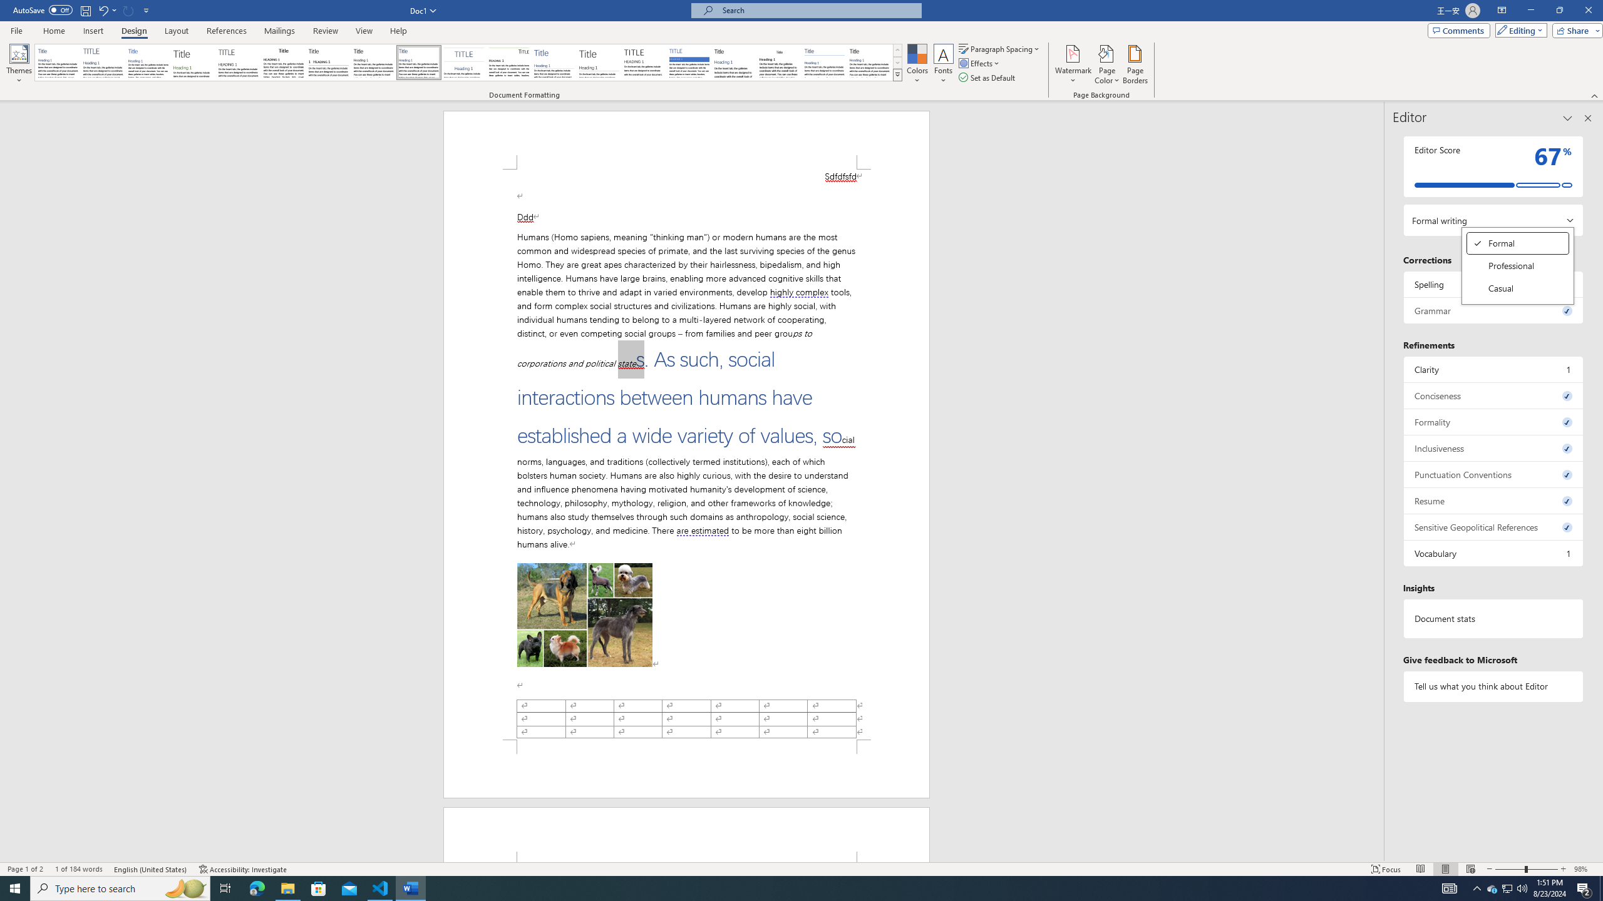 The image size is (1603, 901). I want to click on Effects, so click(980, 63).